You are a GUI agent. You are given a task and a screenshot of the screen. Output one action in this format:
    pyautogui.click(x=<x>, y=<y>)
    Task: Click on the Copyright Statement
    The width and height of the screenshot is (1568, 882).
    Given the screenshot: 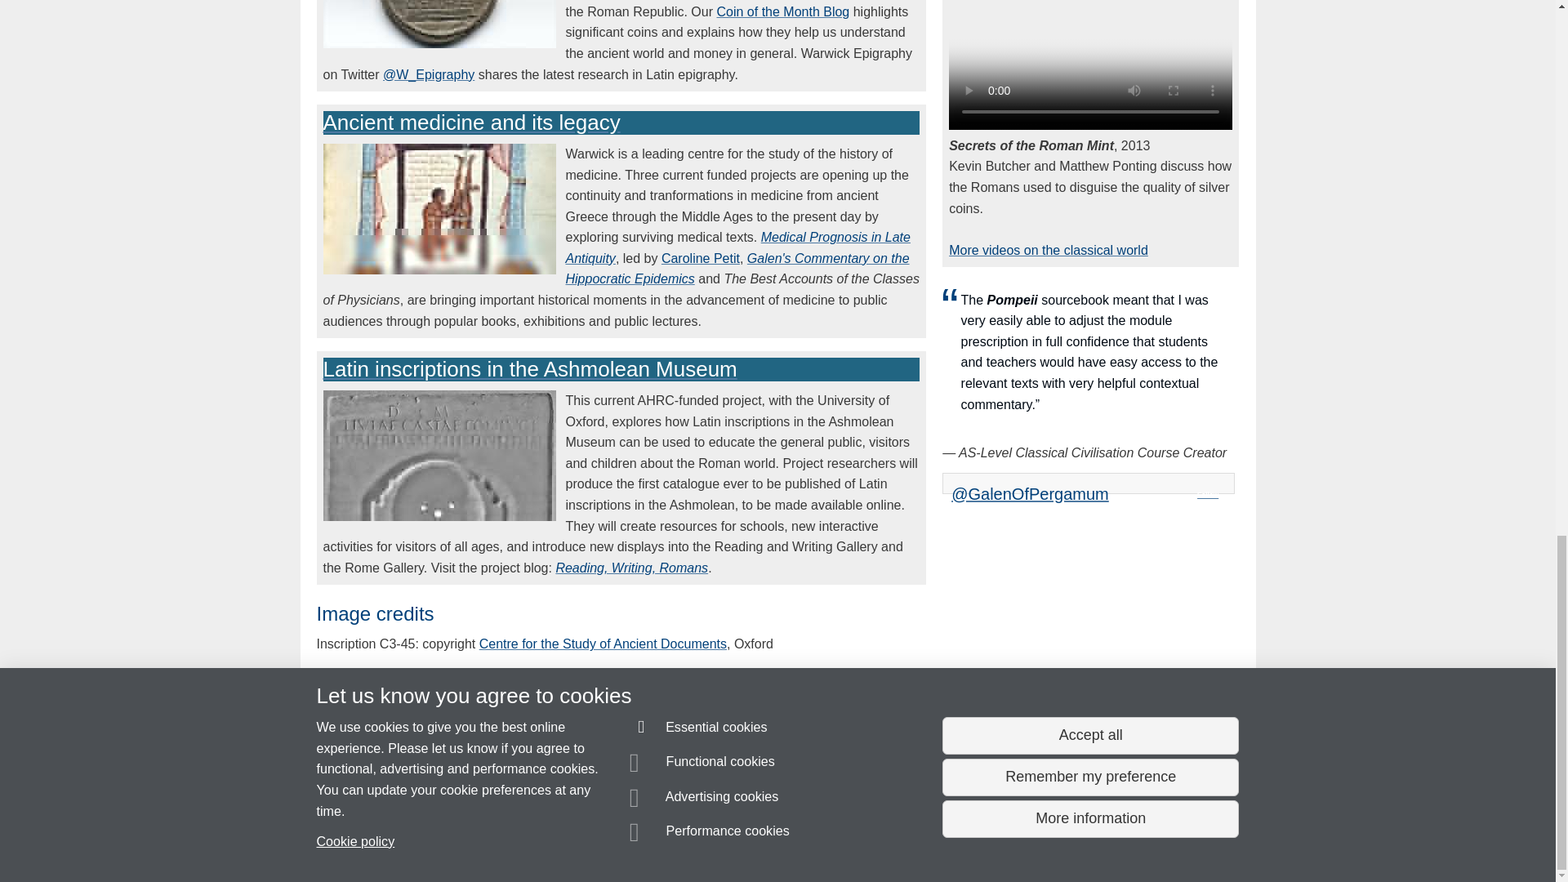 What is the action you would take?
    pyautogui.click(x=554, y=840)
    